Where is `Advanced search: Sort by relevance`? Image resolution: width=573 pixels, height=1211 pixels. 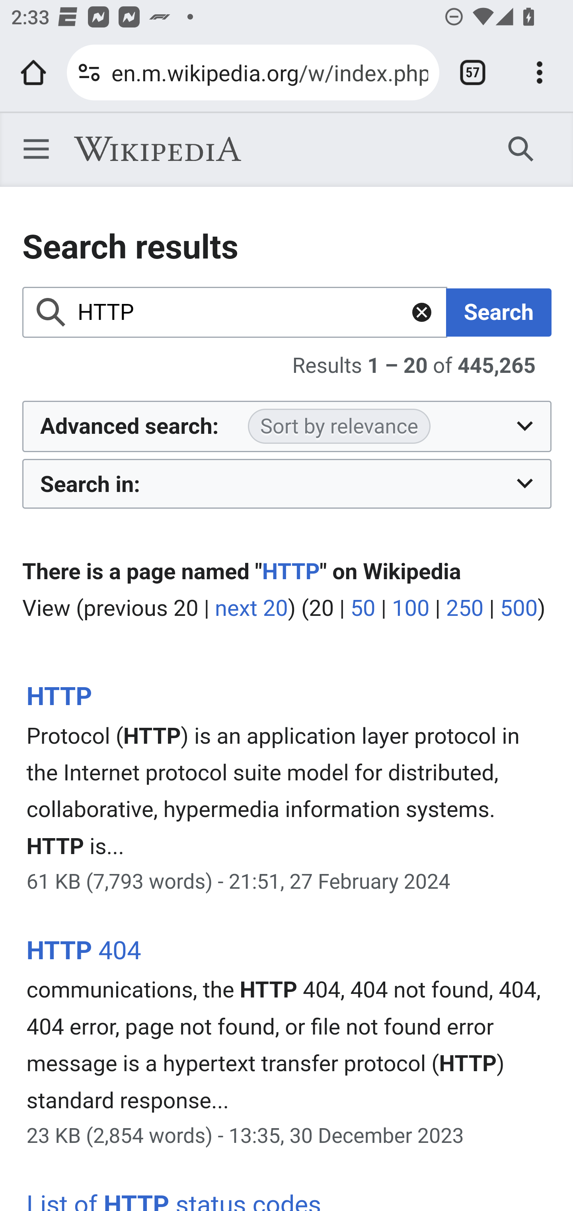
Advanced search: Sort by relevance is located at coordinates (287, 426).